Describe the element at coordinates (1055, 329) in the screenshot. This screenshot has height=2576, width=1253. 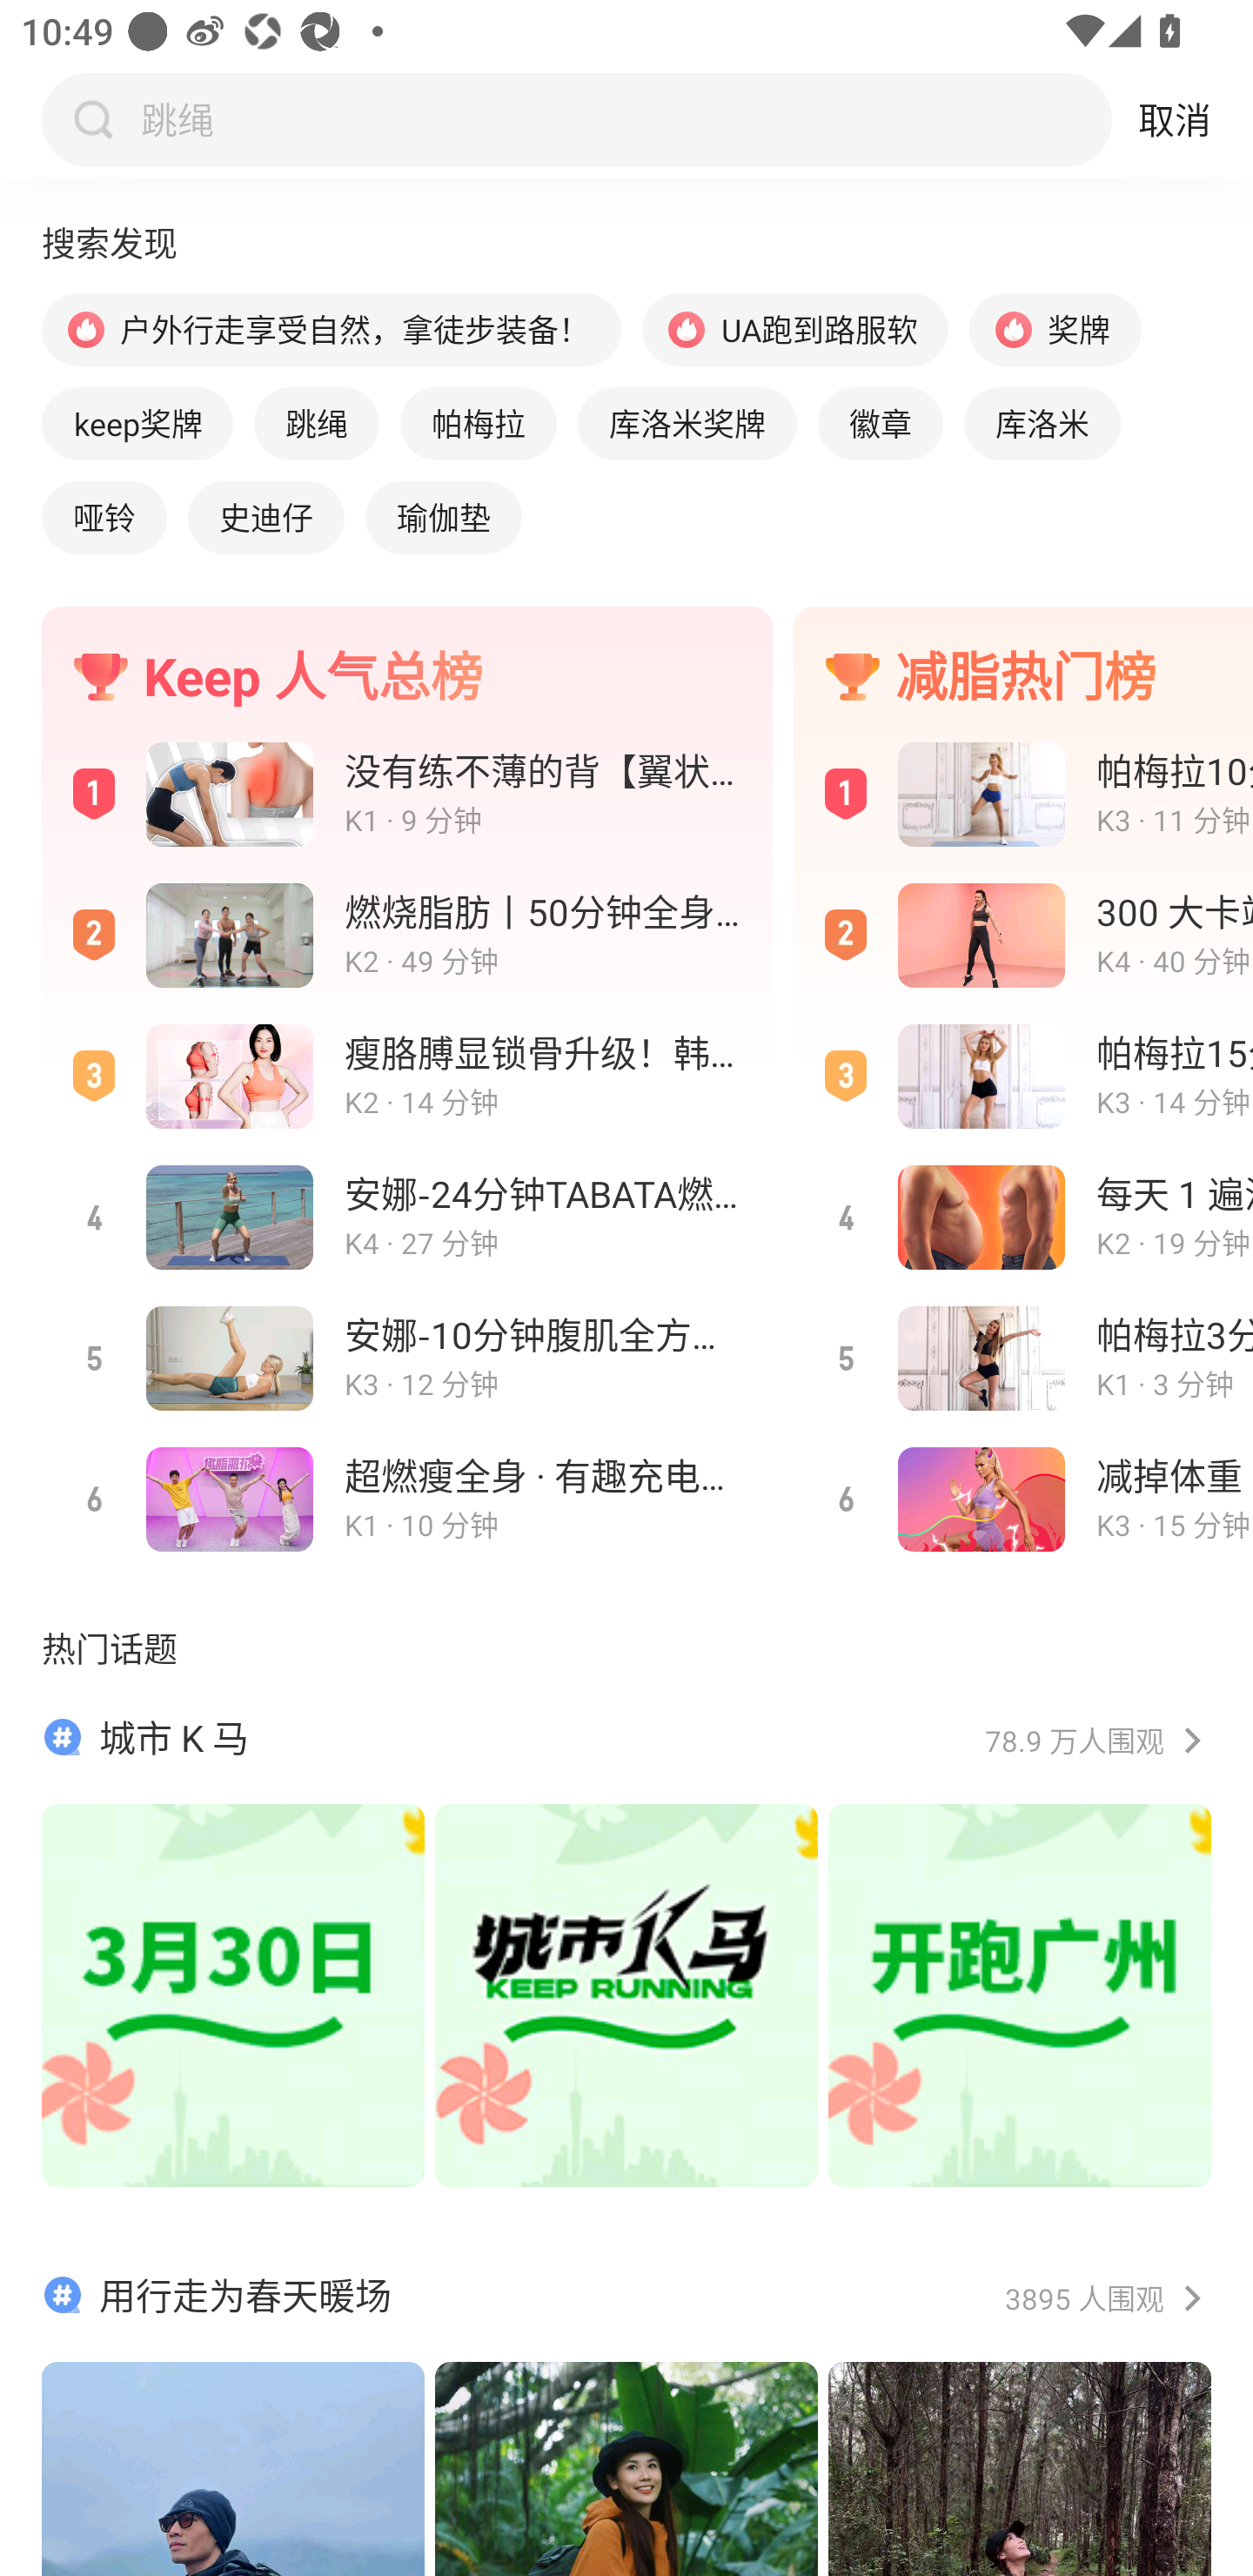
I see `奖牌` at that location.